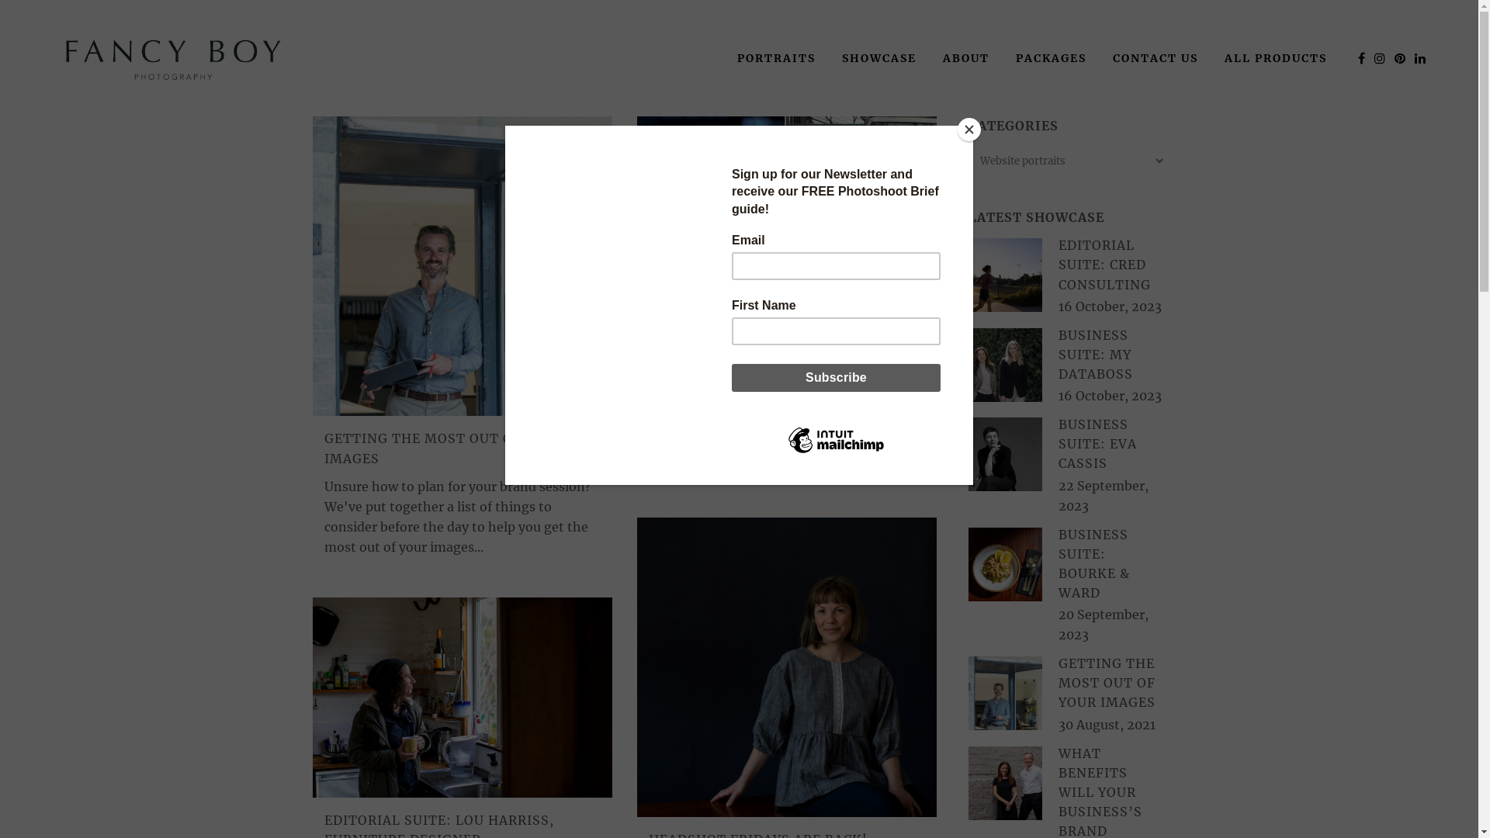 The width and height of the screenshot is (1490, 838). I want to click on ABOUT, so click(966, 58).